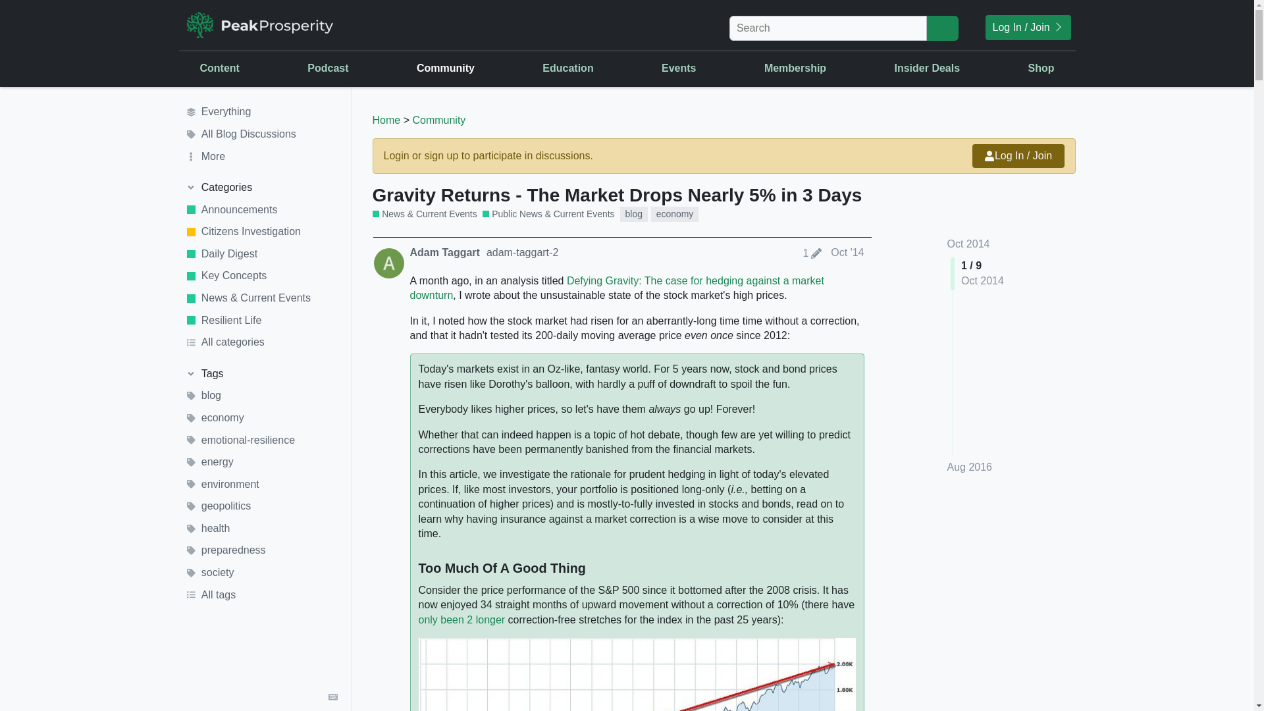  What do you see at coordinates (261, 396) in the screenshot?
I see `blog` at bounding box center [261, 396].